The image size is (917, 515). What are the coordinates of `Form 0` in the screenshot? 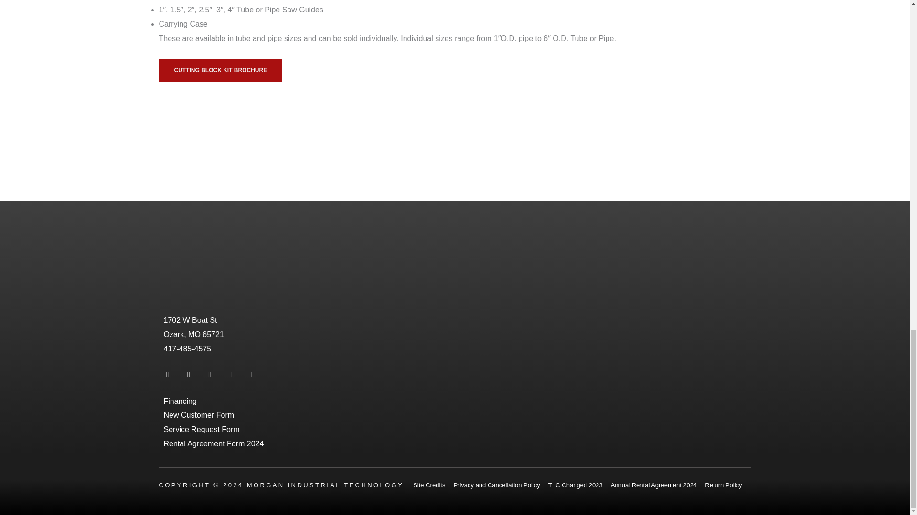 It's located at (603, 334).